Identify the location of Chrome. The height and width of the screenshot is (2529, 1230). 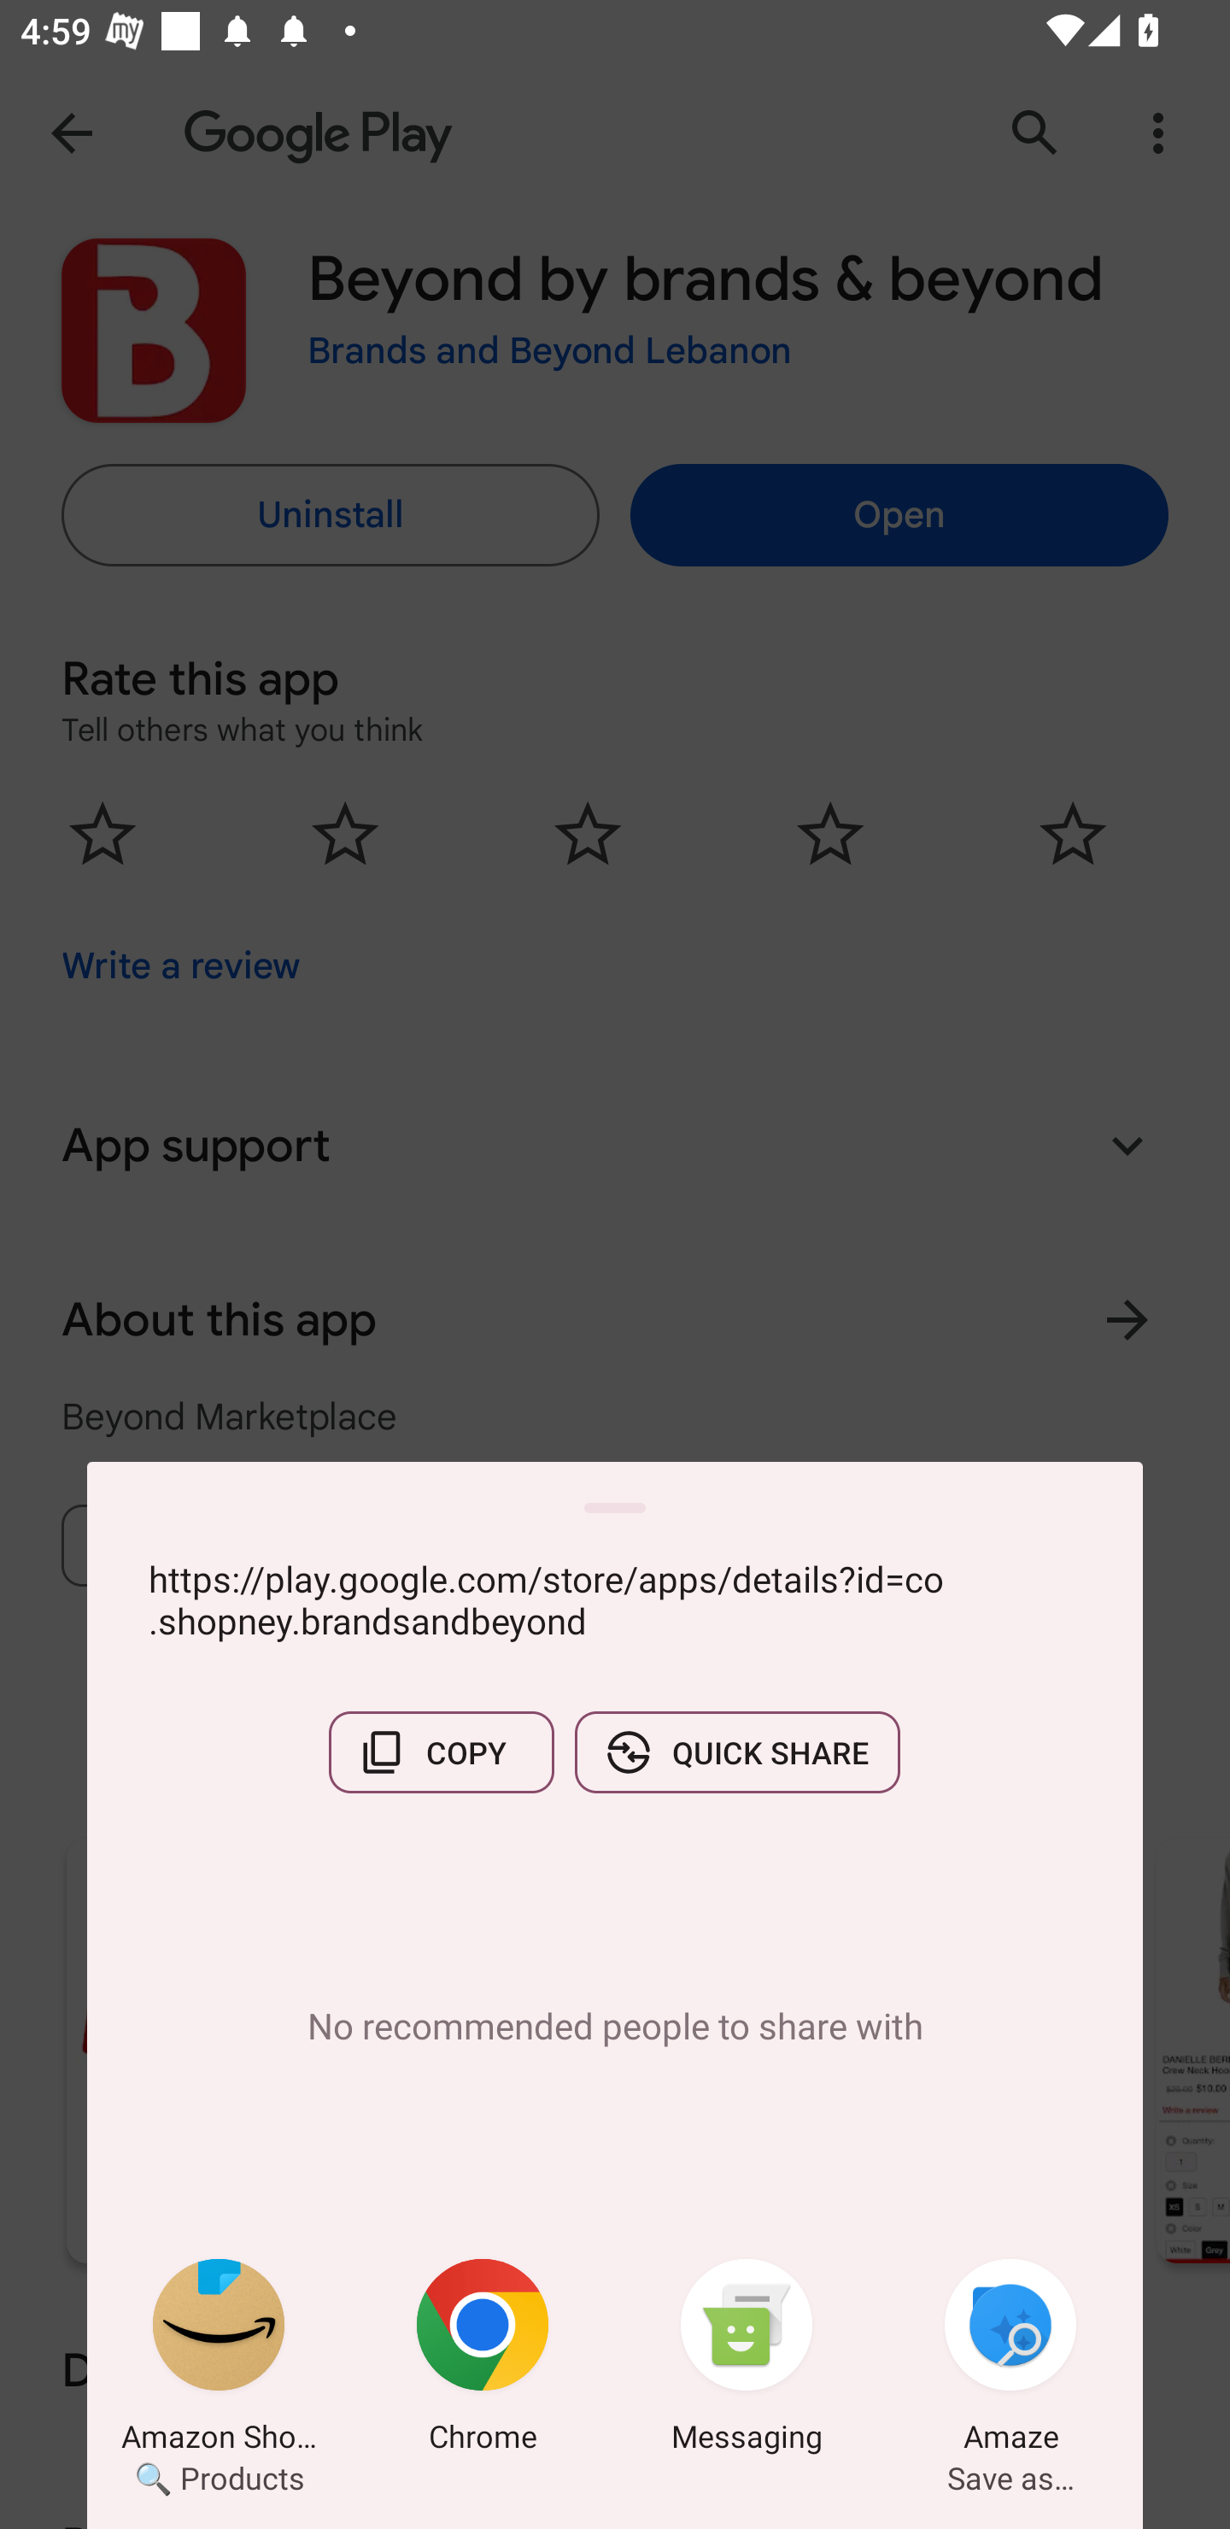
(483, 2361).